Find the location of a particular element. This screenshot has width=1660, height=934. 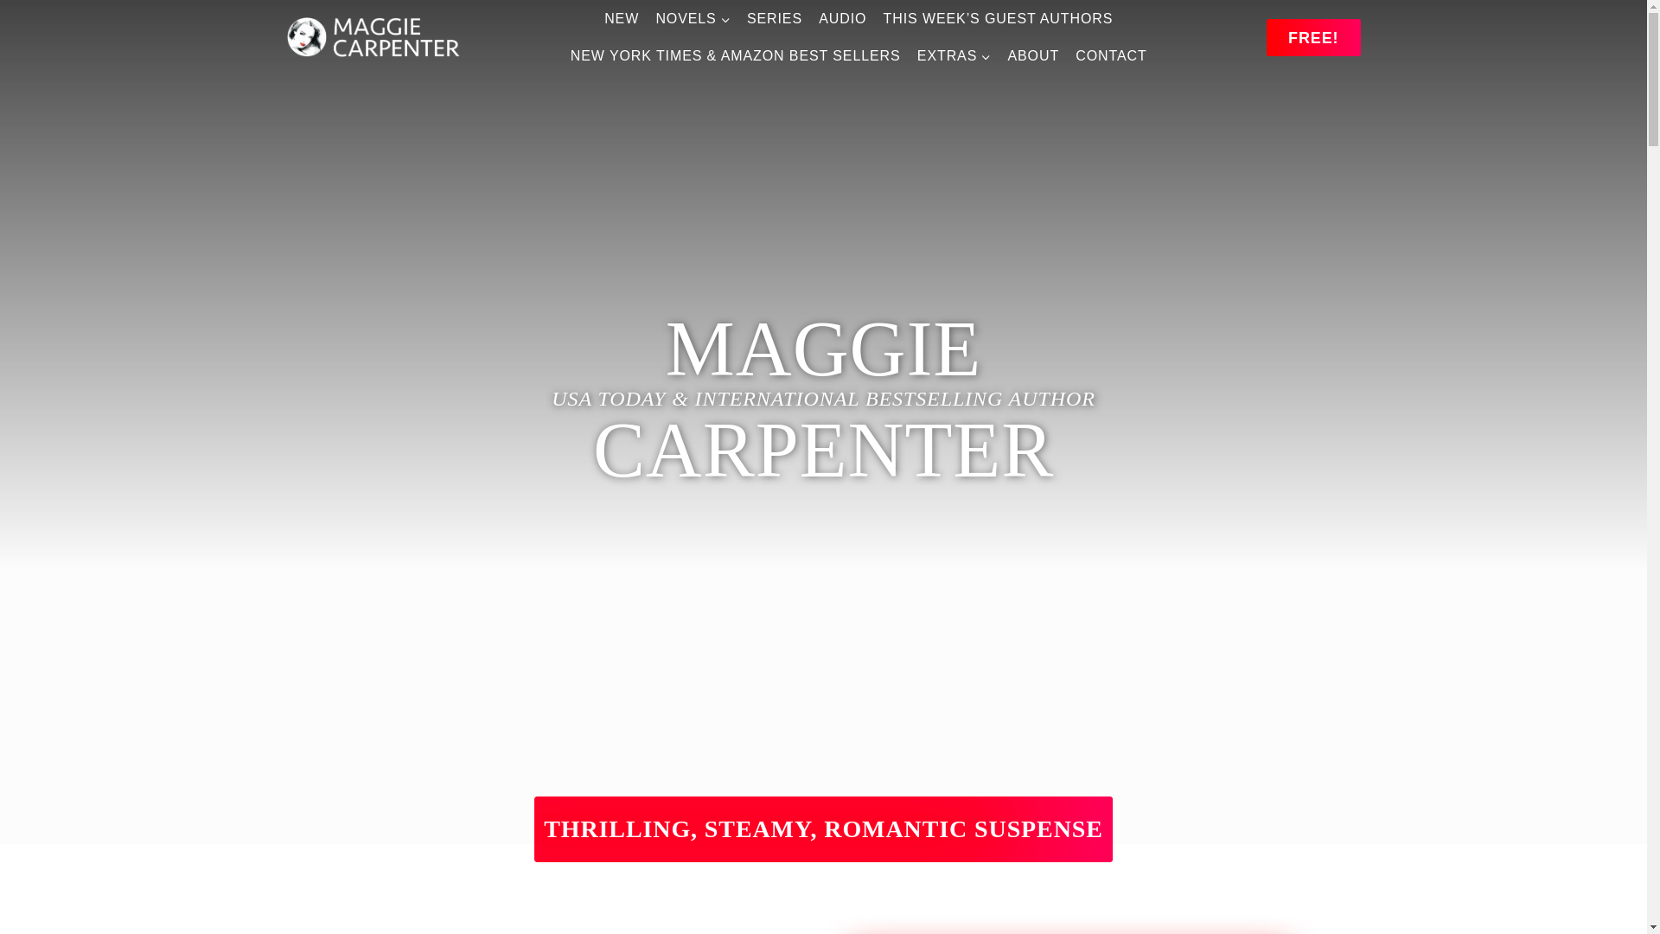

NEW is located at coordinates (621, 19).